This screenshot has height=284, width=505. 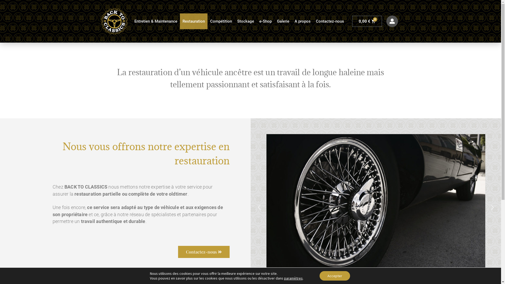 What do you see at coordinates (302, 21) in the screenshot?
I see `A propos` at bounding box center [302, 21].